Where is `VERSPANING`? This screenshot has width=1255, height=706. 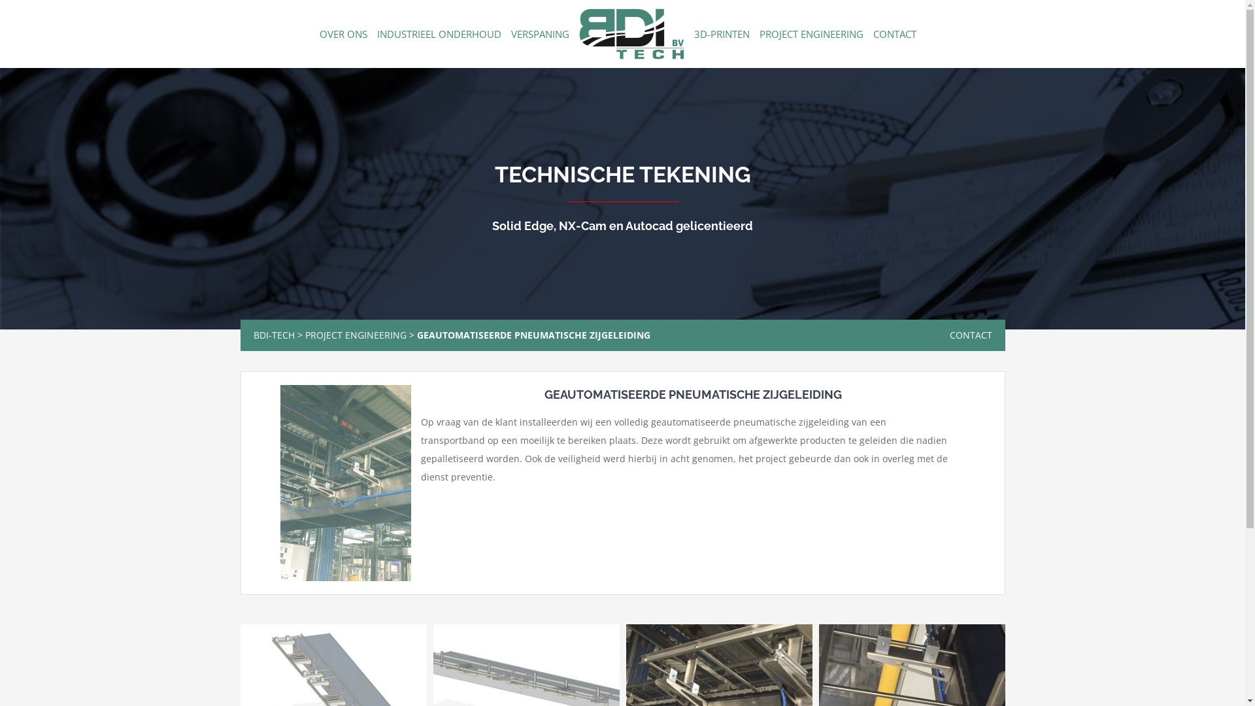 VERSPANING is located at coordinates (540, 34).